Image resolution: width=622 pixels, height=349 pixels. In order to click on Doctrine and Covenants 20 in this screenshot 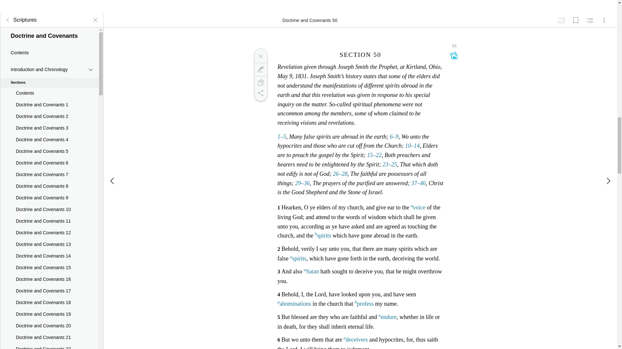, I will do `click(49, 326)`.